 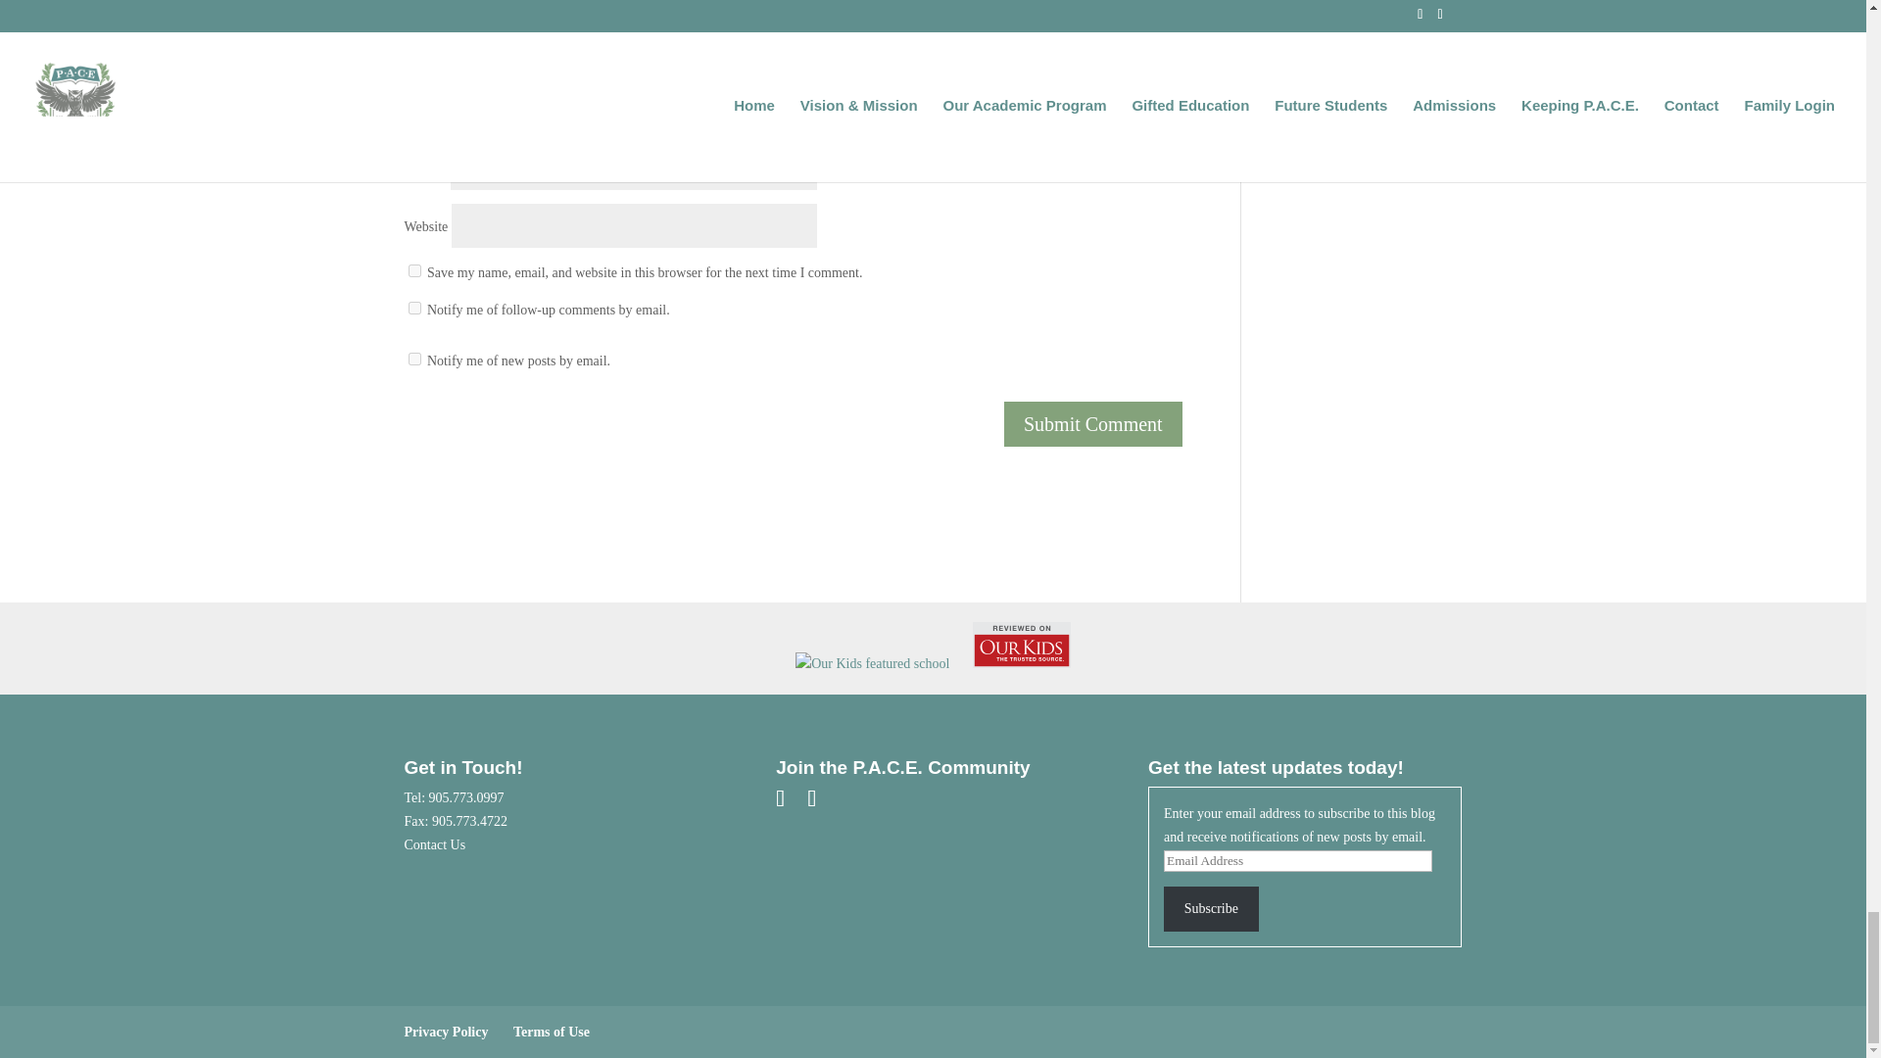 I want to click on subscribe, so click(x=413, y=359).